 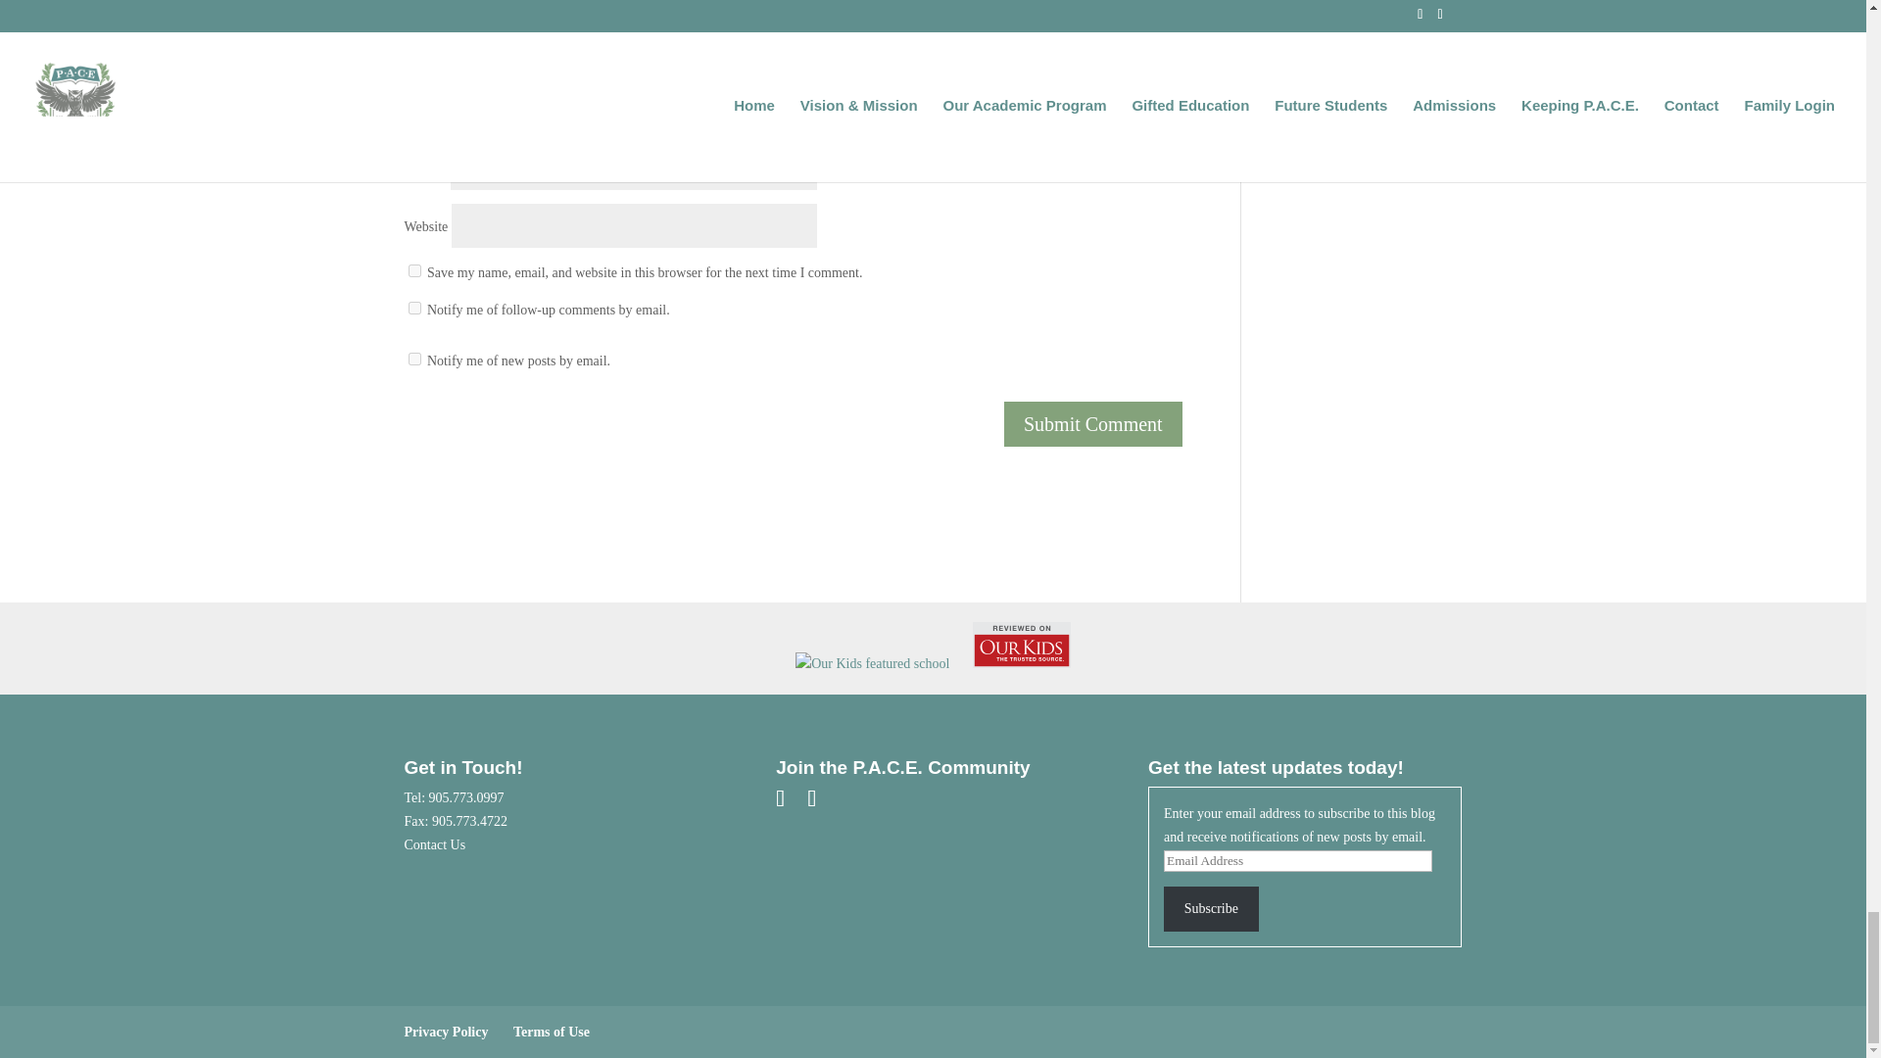 I want to click on subscribe, so click(x=413, y=359).